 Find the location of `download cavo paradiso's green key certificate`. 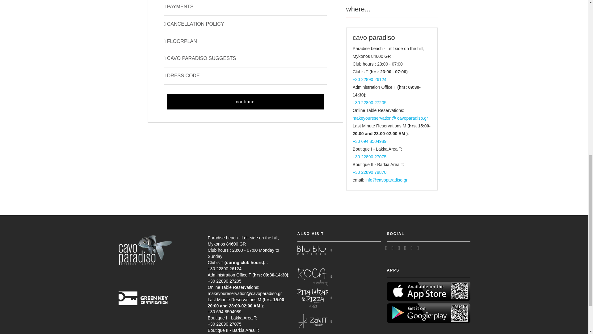

download cavo paradiso's green key certificate is located at coordinates (145, 291).